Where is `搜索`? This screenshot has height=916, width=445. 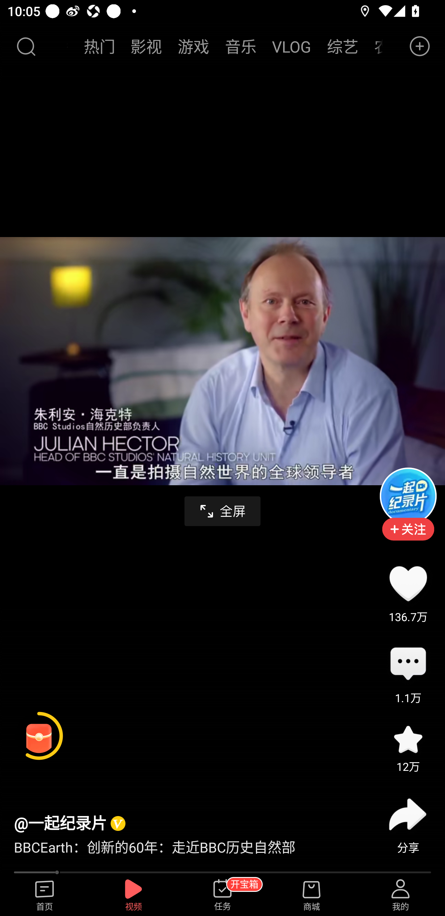 搜索 is located at coordinates (26, 46).